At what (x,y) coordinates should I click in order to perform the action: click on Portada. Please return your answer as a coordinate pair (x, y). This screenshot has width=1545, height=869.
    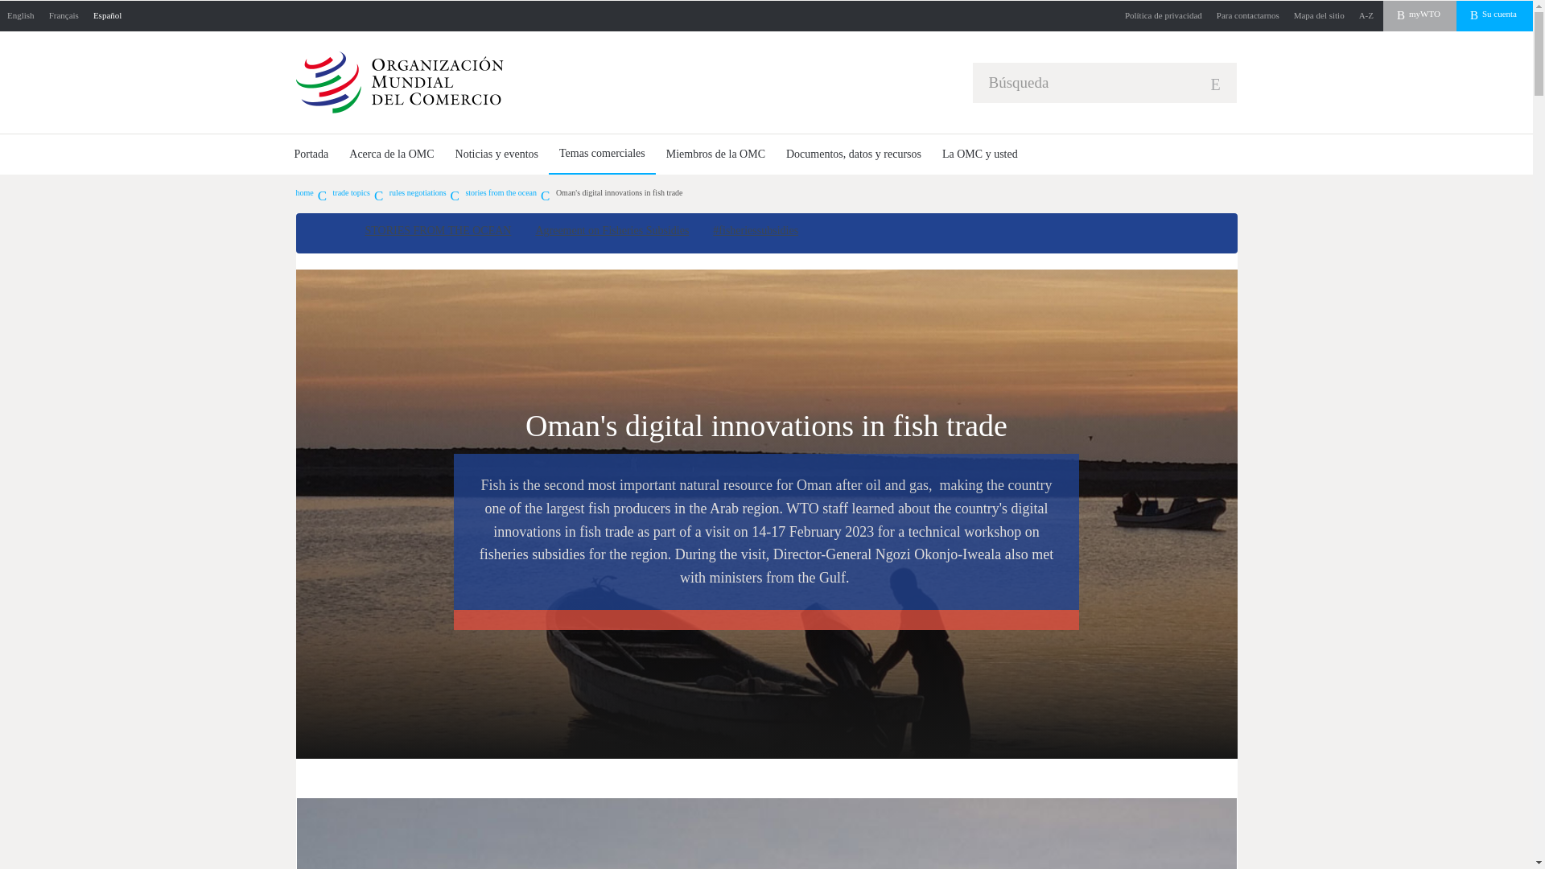
    Looking at the image, I should click on (311, 154).